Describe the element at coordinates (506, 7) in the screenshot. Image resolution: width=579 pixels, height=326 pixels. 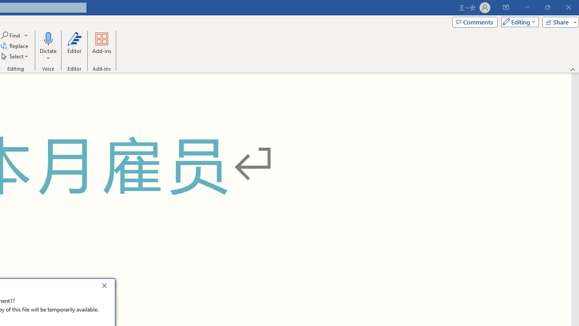
I see `Ribbon Display Options` at that location.